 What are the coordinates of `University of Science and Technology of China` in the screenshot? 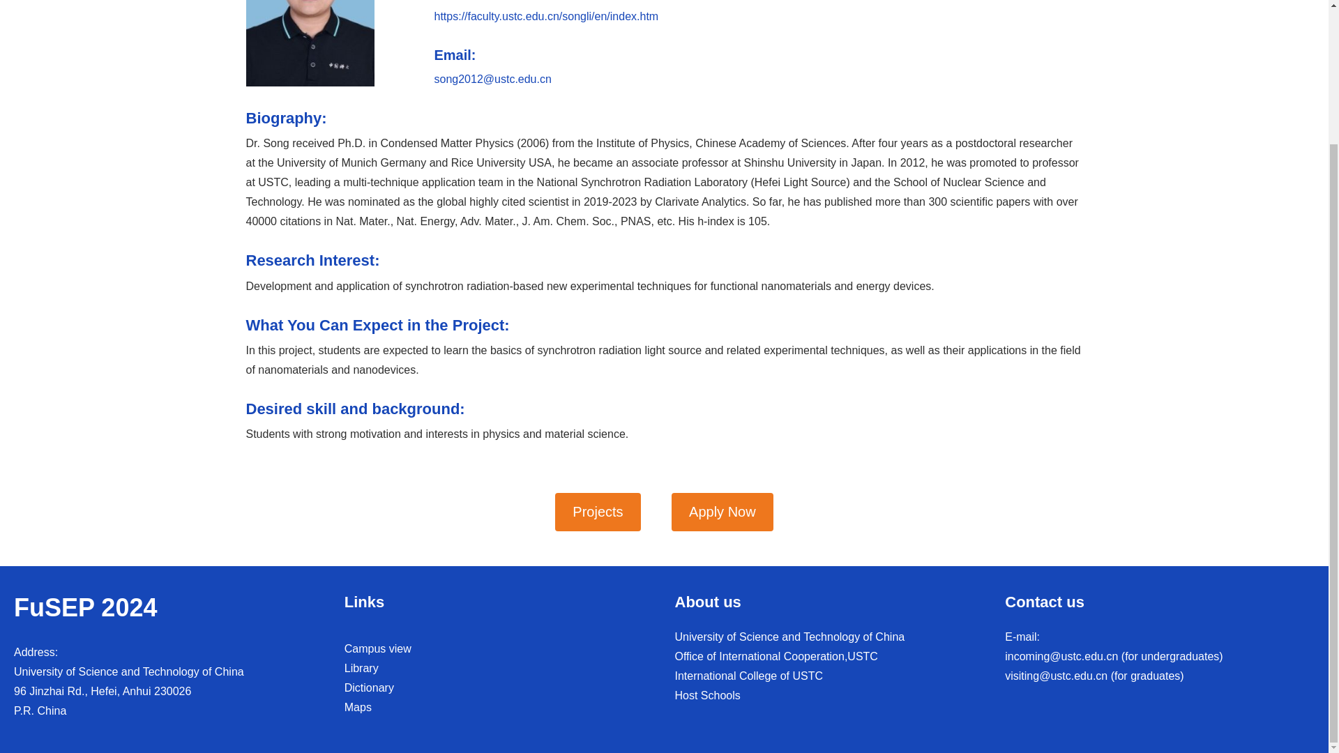 It's located at (789, 637).